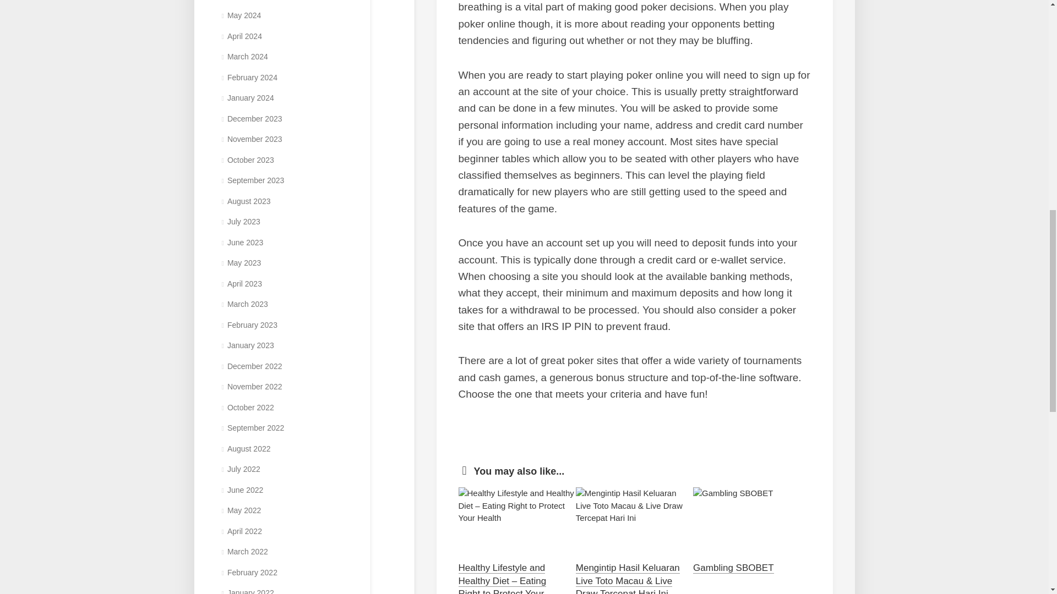 The image size is (1057, 594). Describe the element at coordinates (246, 449) in the screenshot. I see `August 2022` at that location.